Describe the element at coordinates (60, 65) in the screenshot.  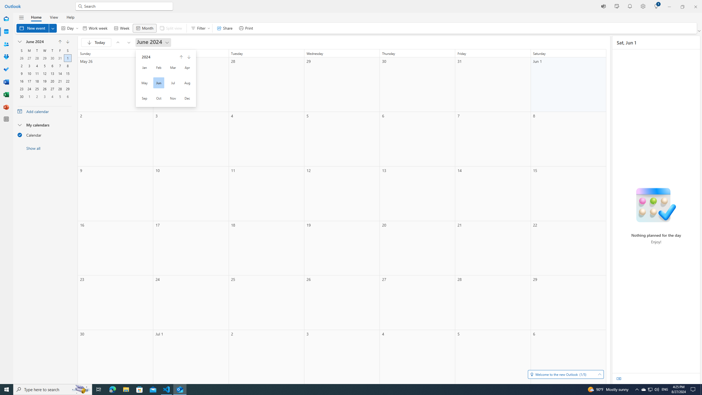
I see `7, June, 2024` at that location.